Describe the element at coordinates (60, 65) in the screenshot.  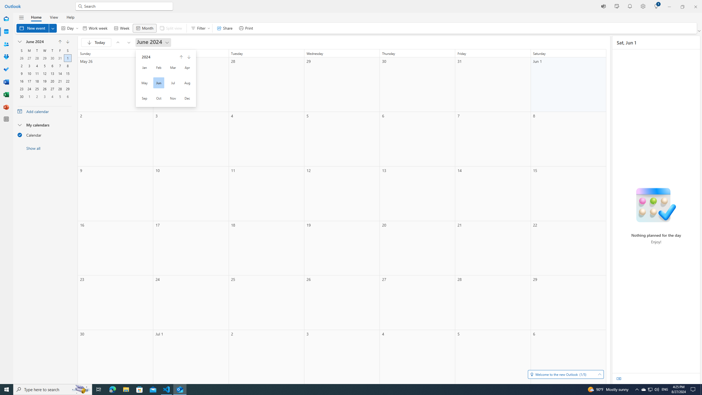
I see `7, June, 2024` at that location.